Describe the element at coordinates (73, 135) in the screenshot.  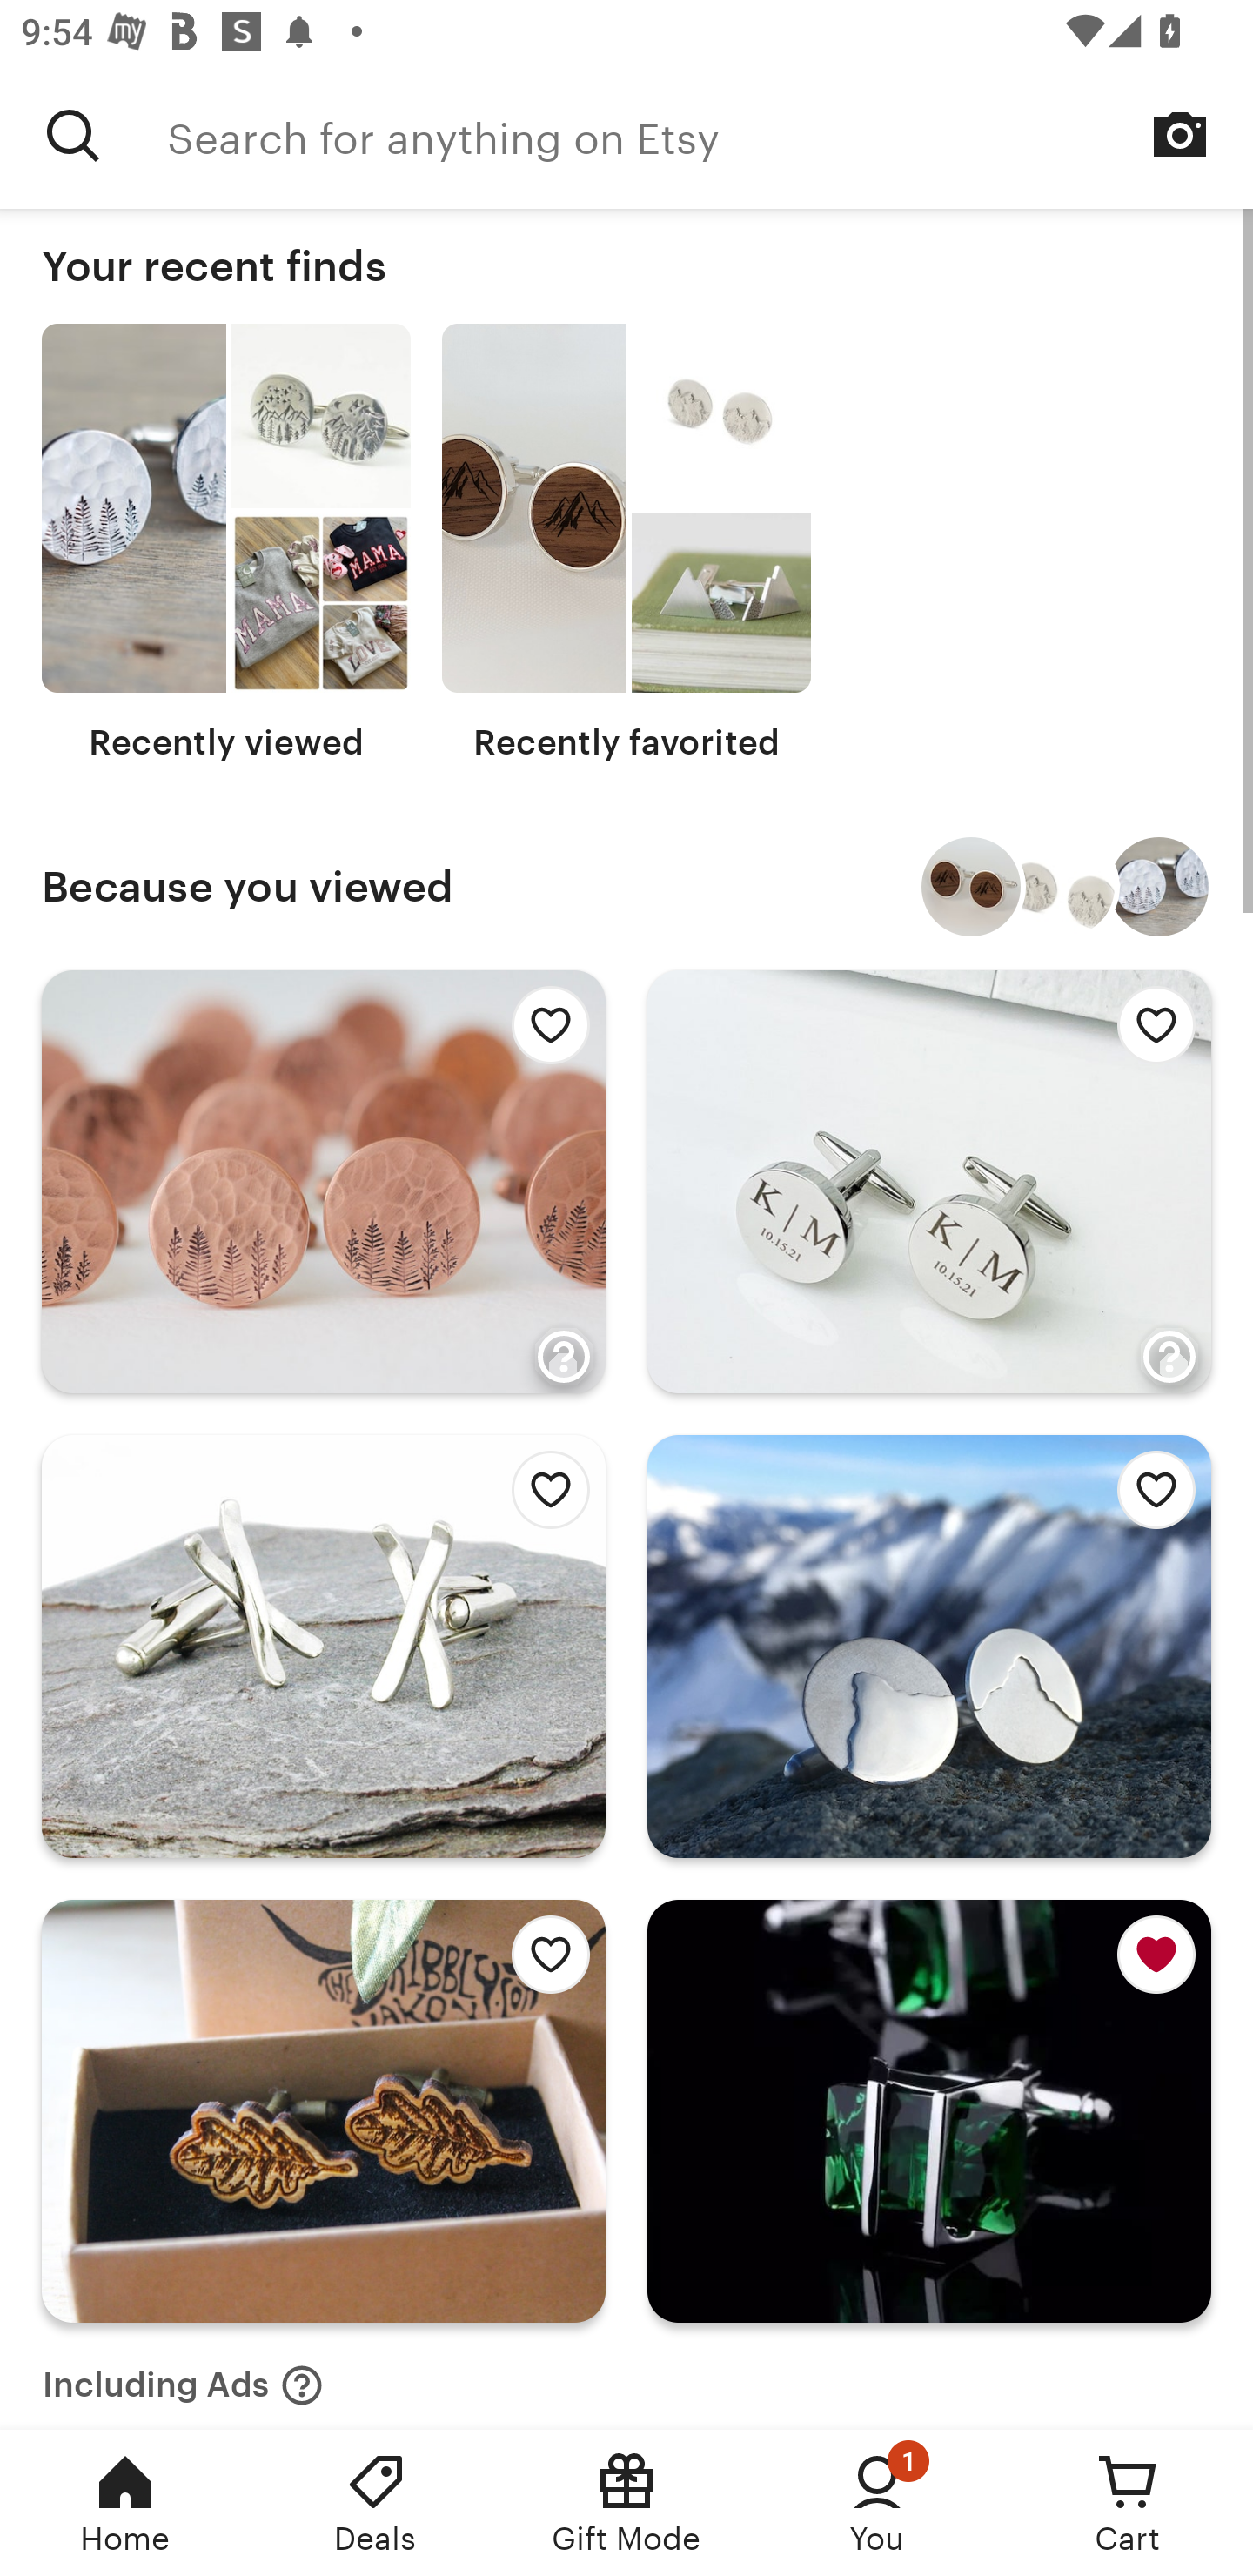
I see `Search for anything on Etsy` at that location.